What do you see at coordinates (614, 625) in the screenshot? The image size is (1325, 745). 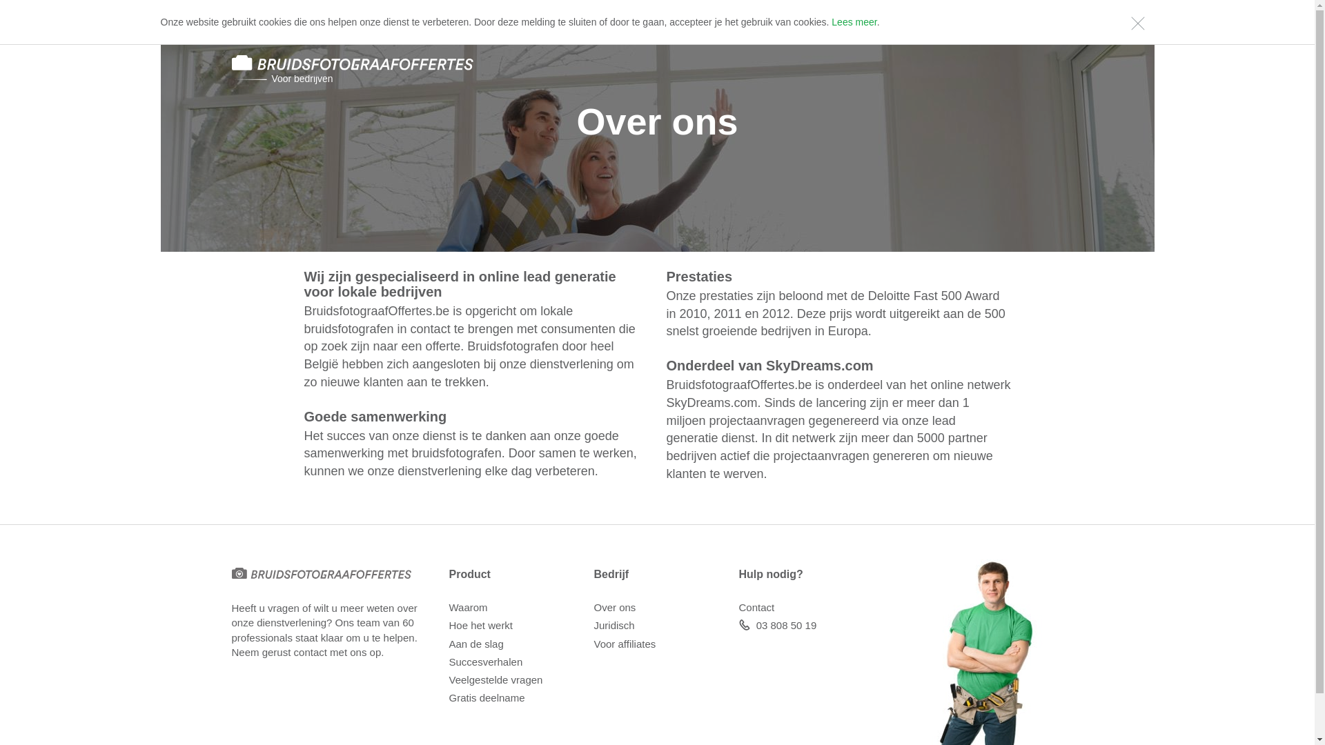 I see `Juridisch` at bounding box center [614, 625].